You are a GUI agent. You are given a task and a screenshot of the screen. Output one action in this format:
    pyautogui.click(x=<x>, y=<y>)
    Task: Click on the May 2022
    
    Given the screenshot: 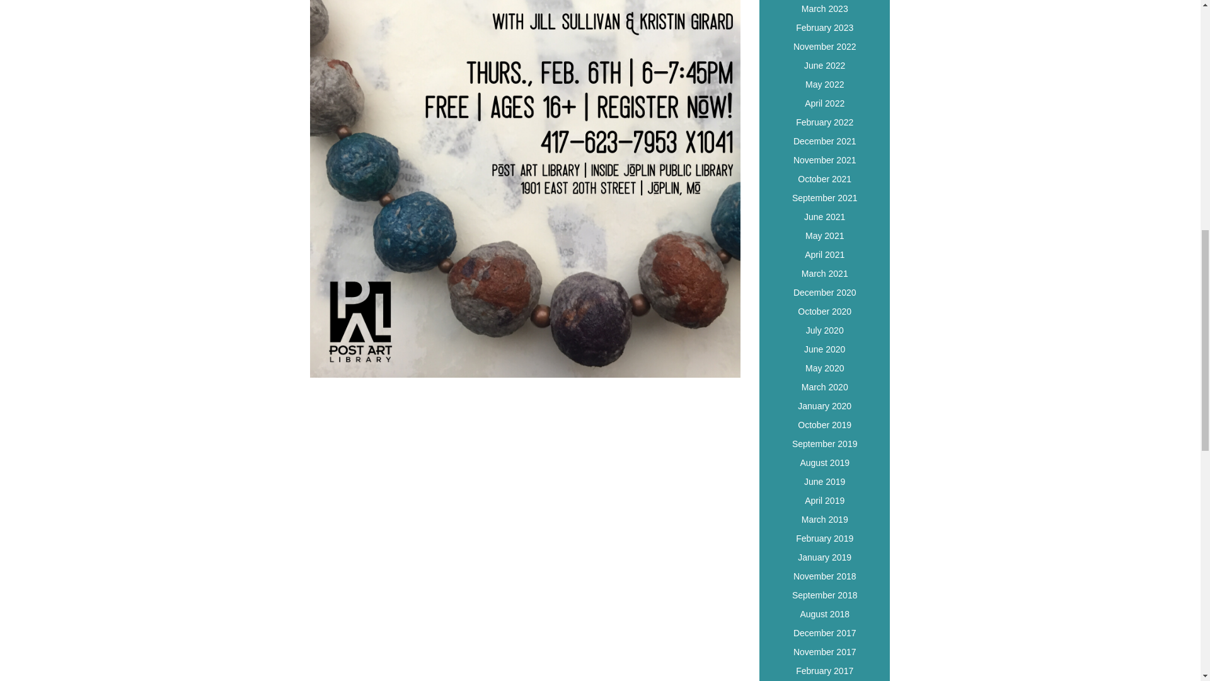 What is the action you would take?
    pyautogui.click(x=824, y=87)
    